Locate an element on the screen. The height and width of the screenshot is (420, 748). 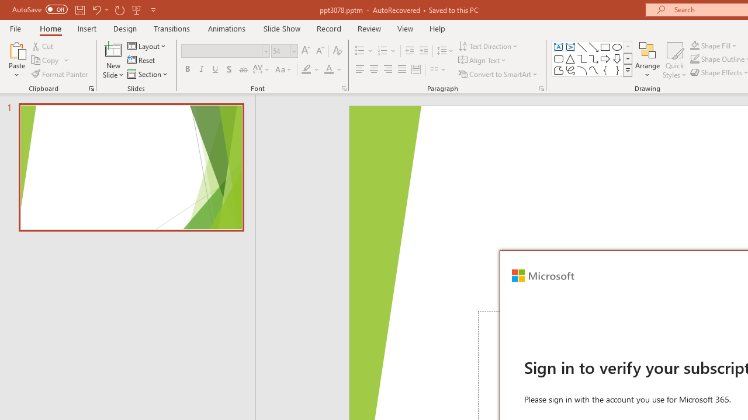
Arrange is located at coordinates (647, 60).